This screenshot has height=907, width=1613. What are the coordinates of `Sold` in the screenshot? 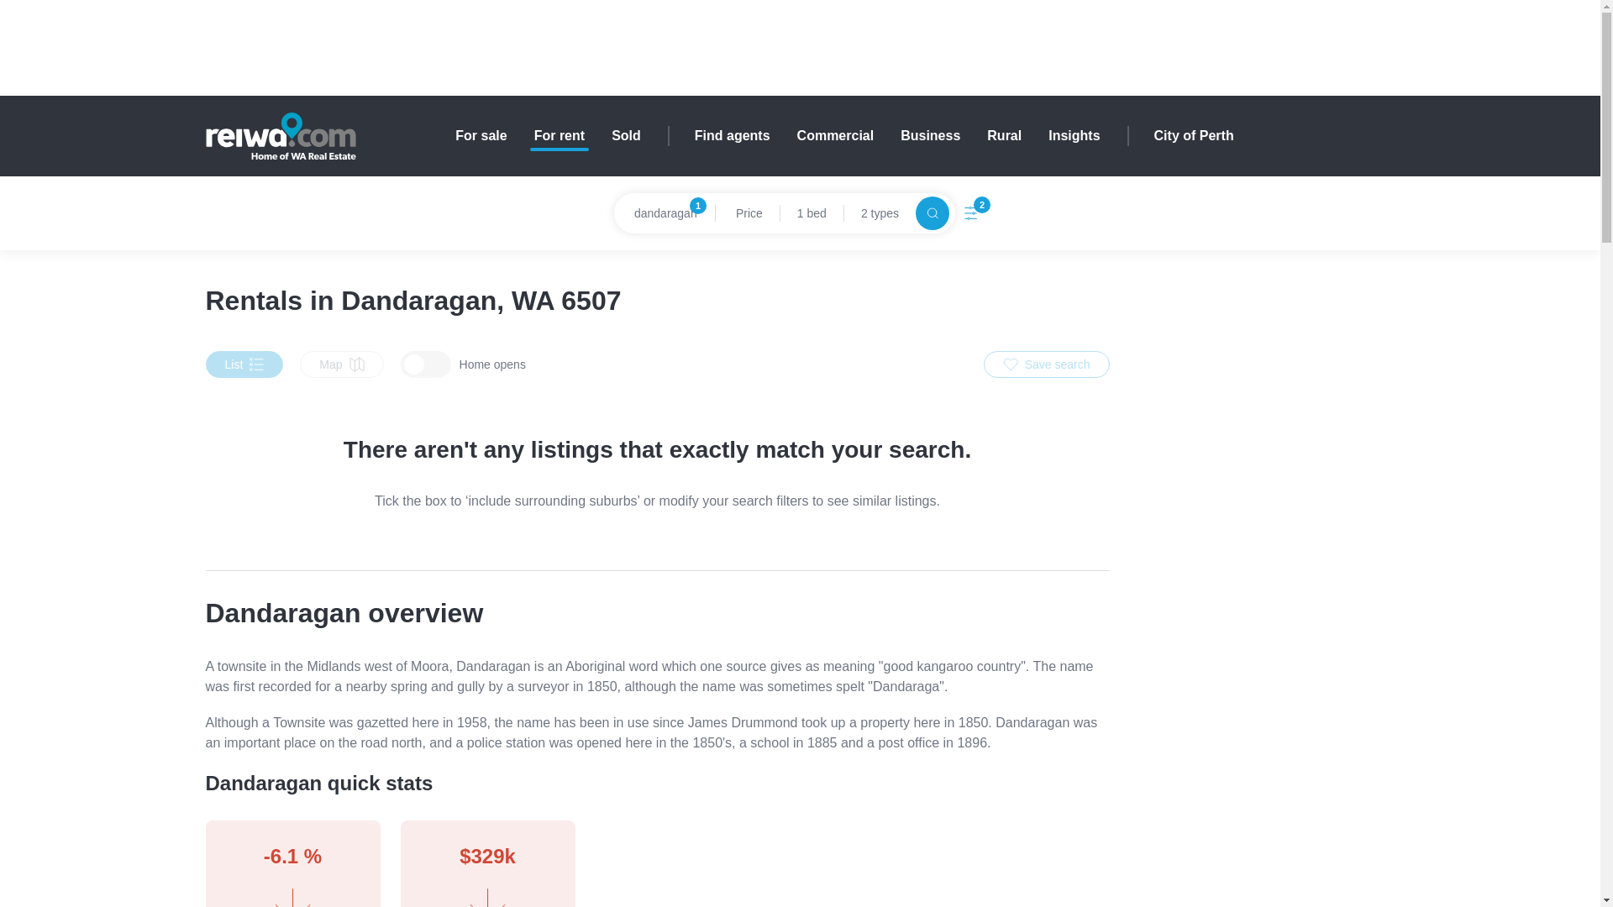 It's located at (1194, 136).